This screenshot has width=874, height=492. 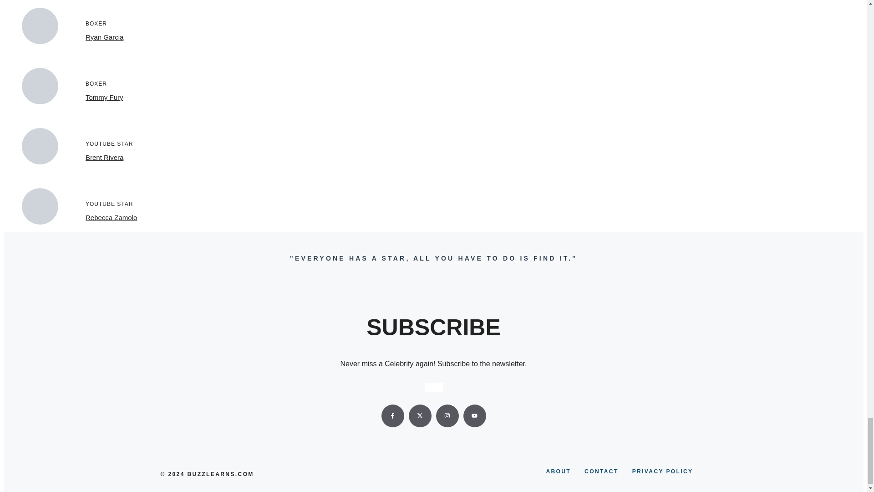 What do you see at coordinates (104, 37) in the screenshot?
I see `Ryan Garcia` at bounding box center [104, 37].